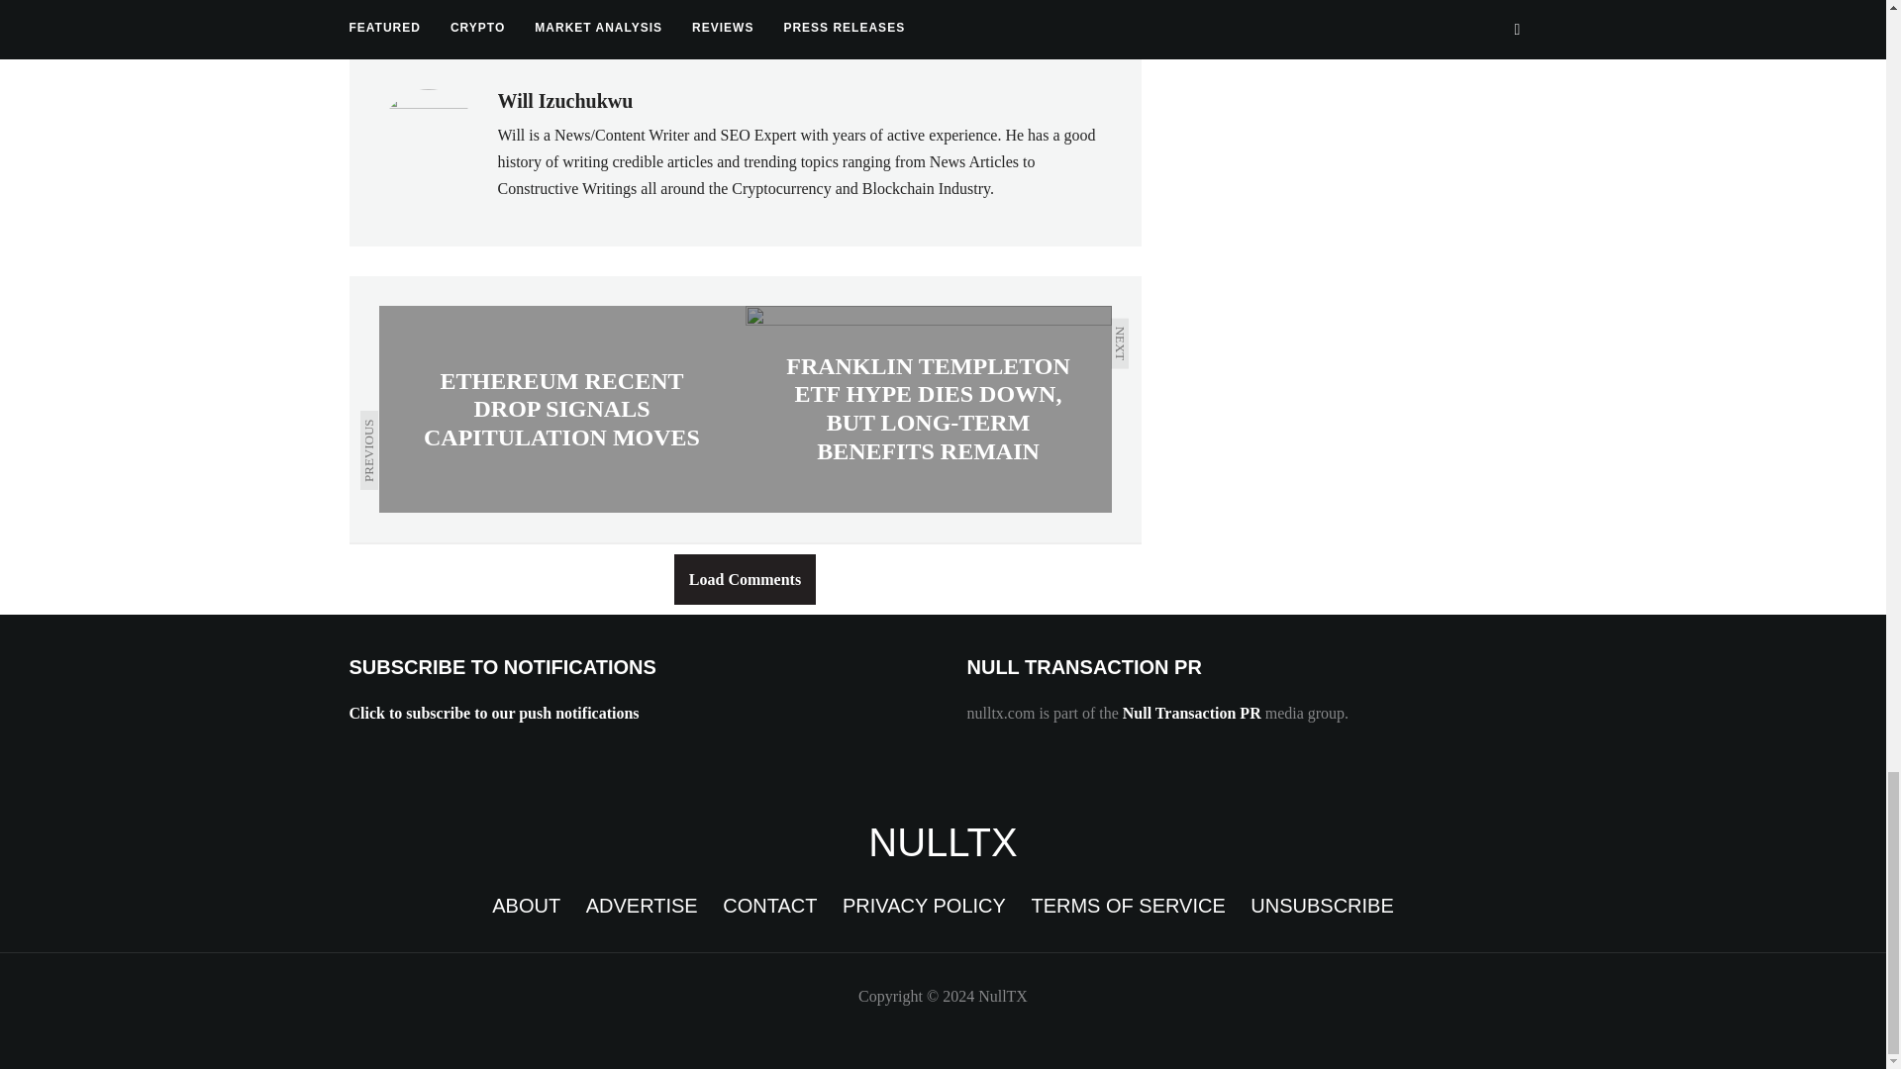 The image size is (1901, 1069). What do you see at coordinates (758, 12) in the screenshot?
I see `ETFs` at bounding box center [758, 12].